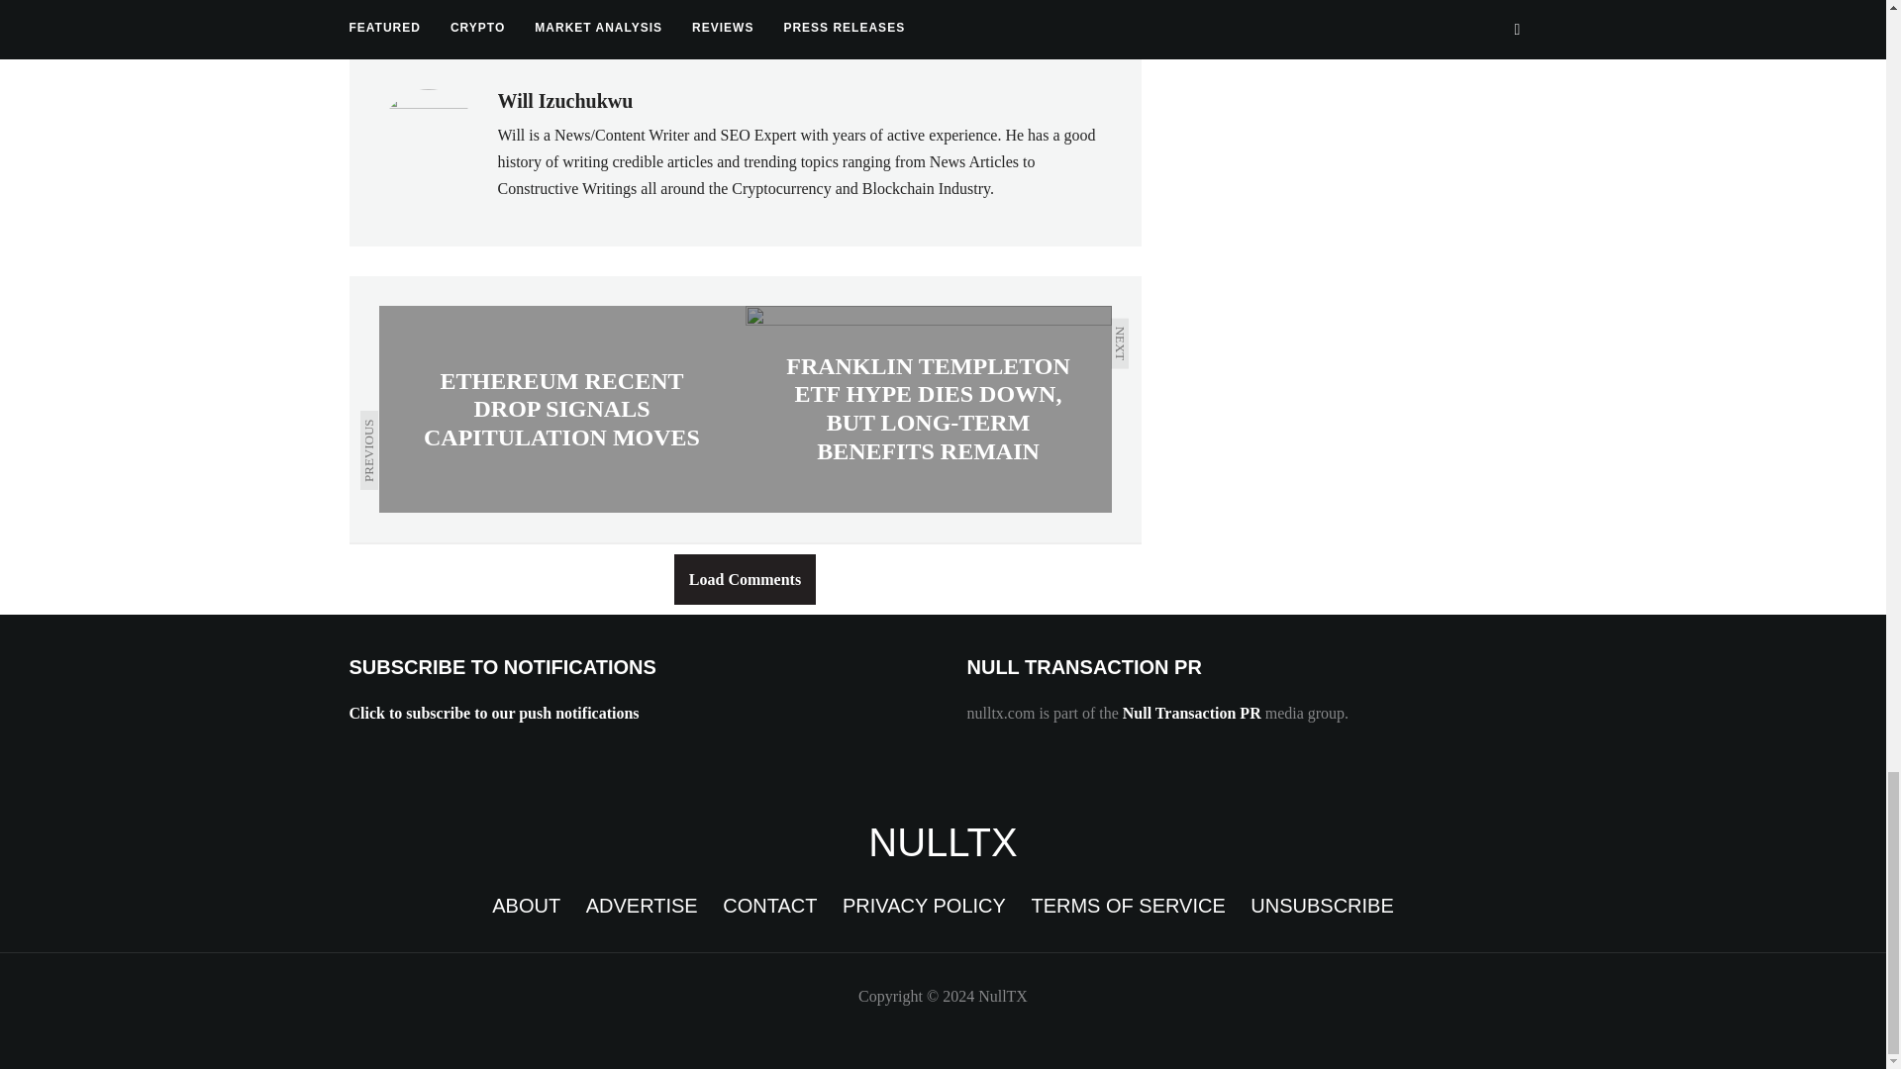 The image size is (1901, 1069). What do you see at coordinates (758, 12) in the screenshot?
I see `ETFs` at bounding box center [758, 12].